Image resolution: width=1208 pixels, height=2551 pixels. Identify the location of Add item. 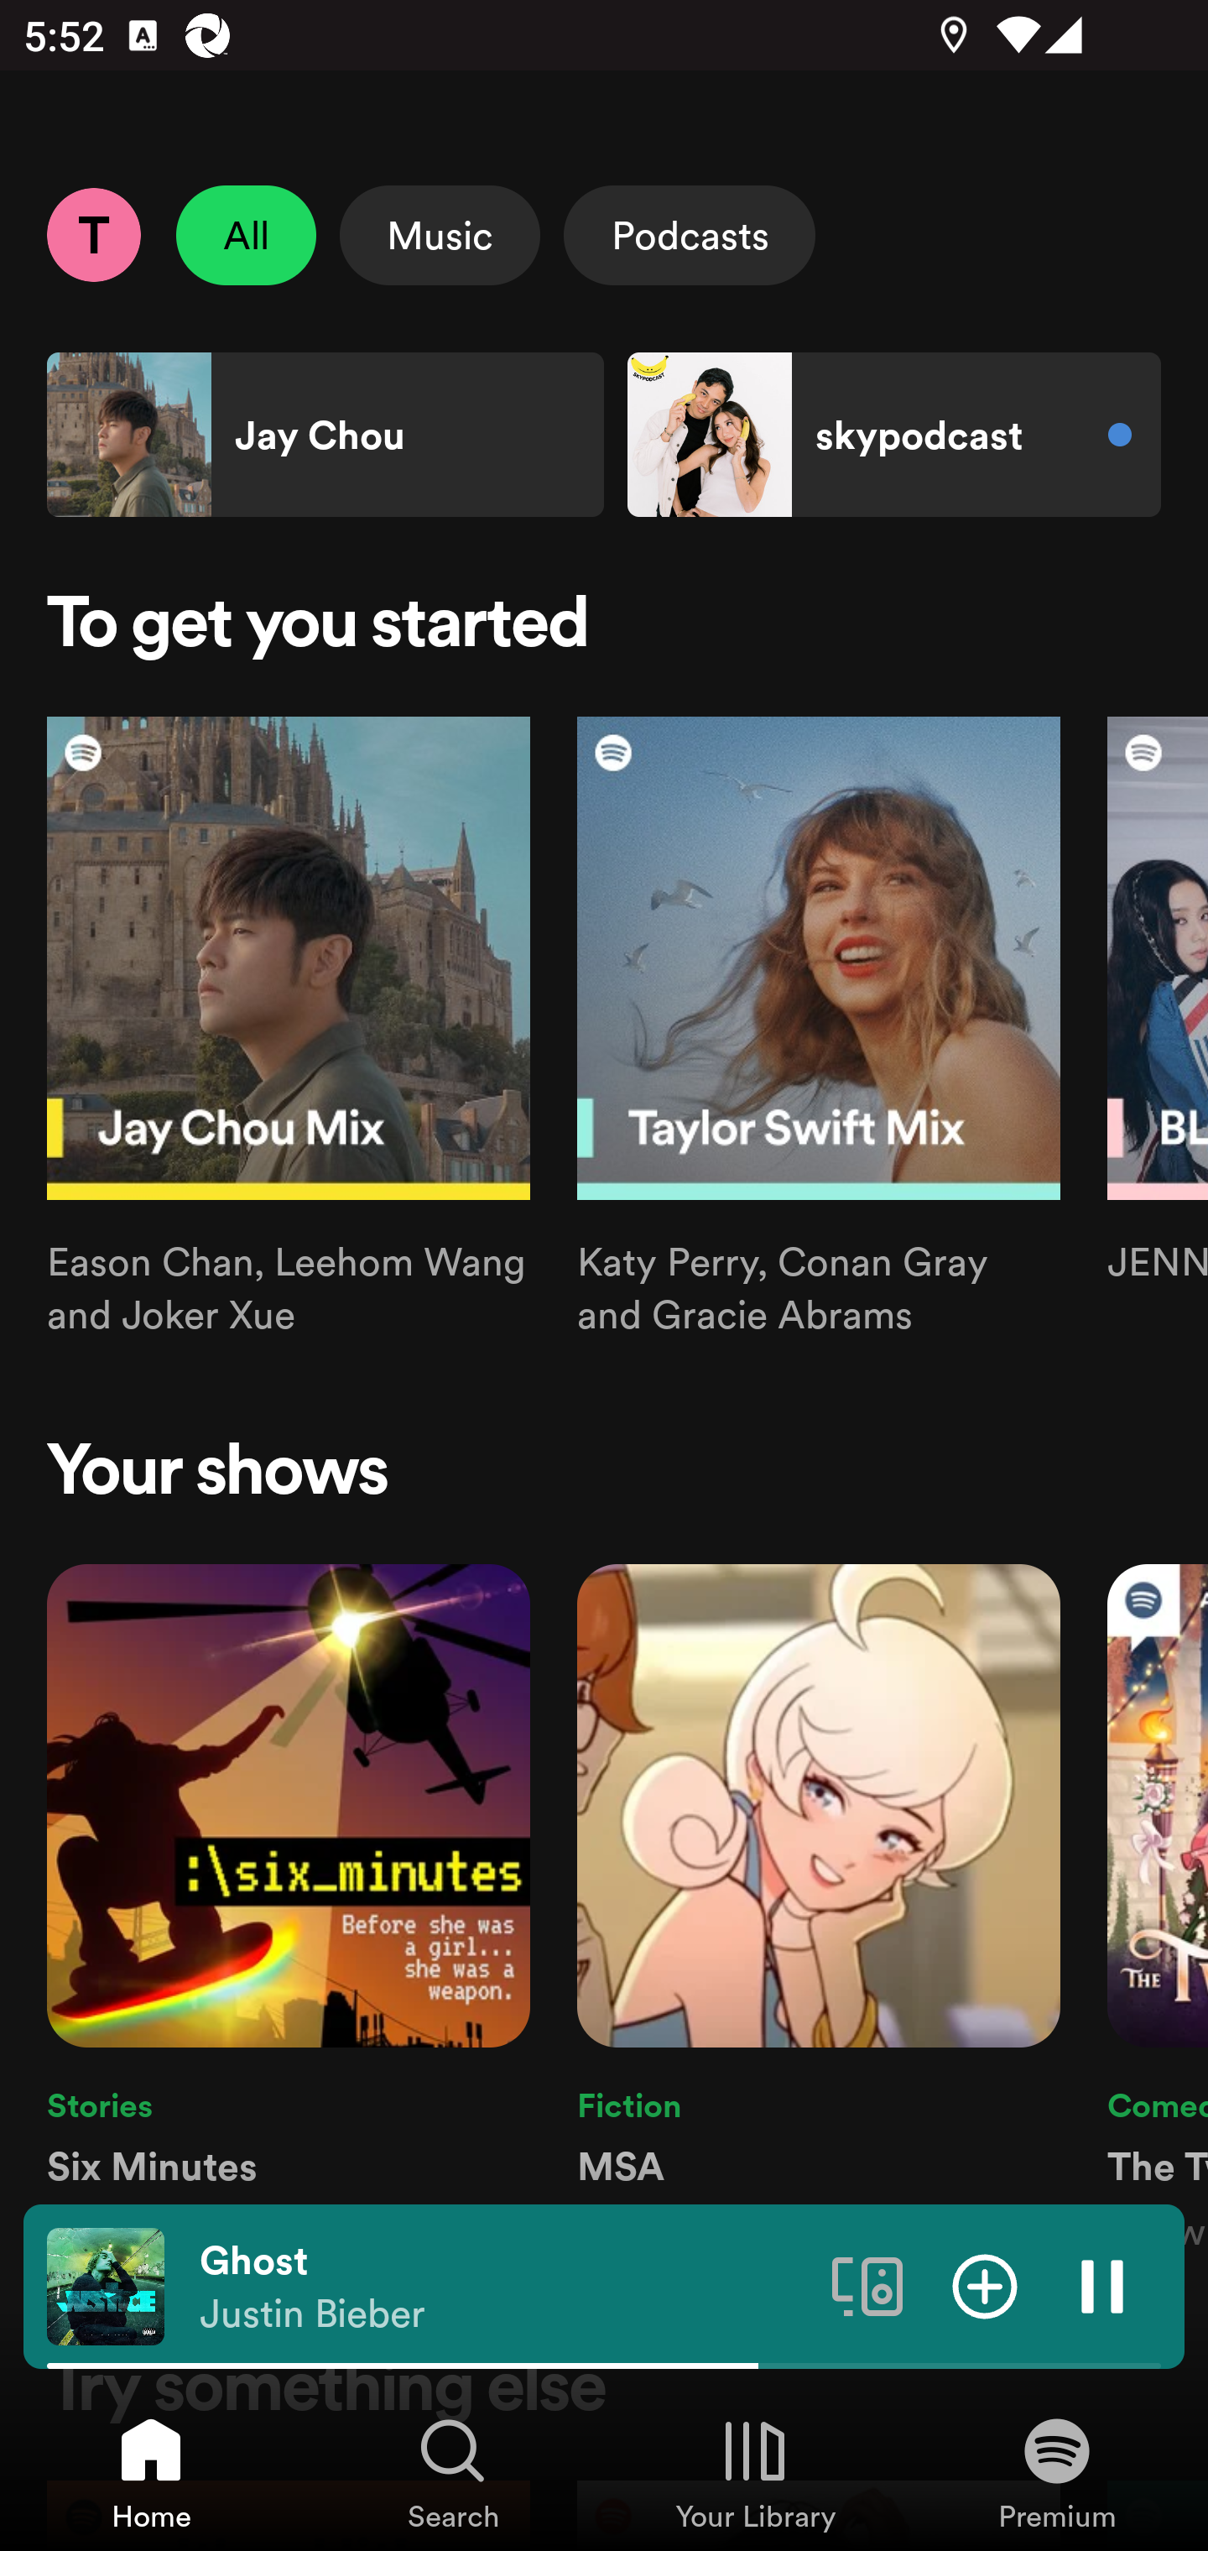
(985, 2285).